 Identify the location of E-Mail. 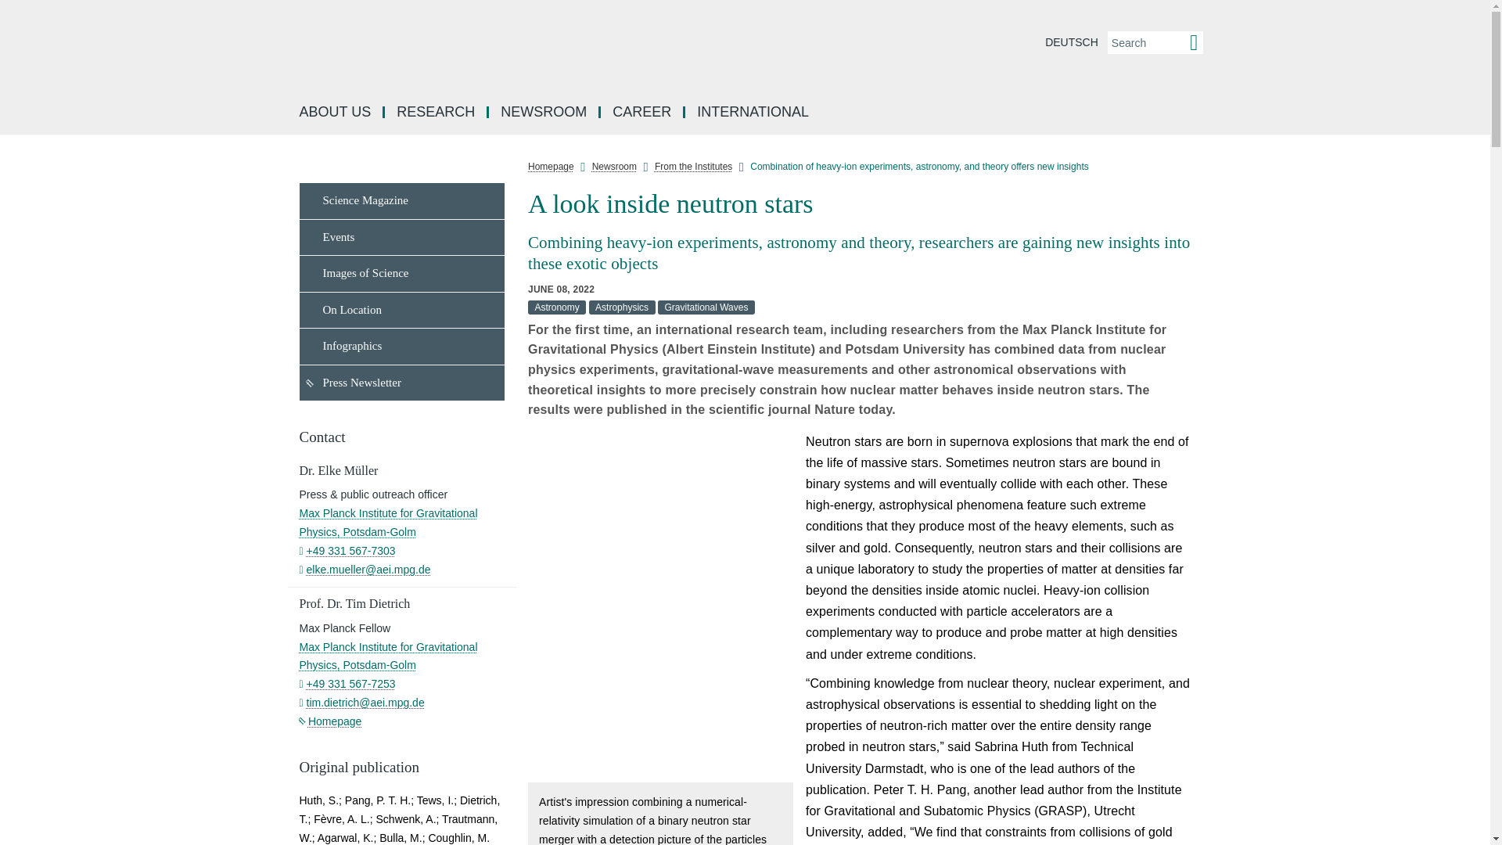
(1214, 366).